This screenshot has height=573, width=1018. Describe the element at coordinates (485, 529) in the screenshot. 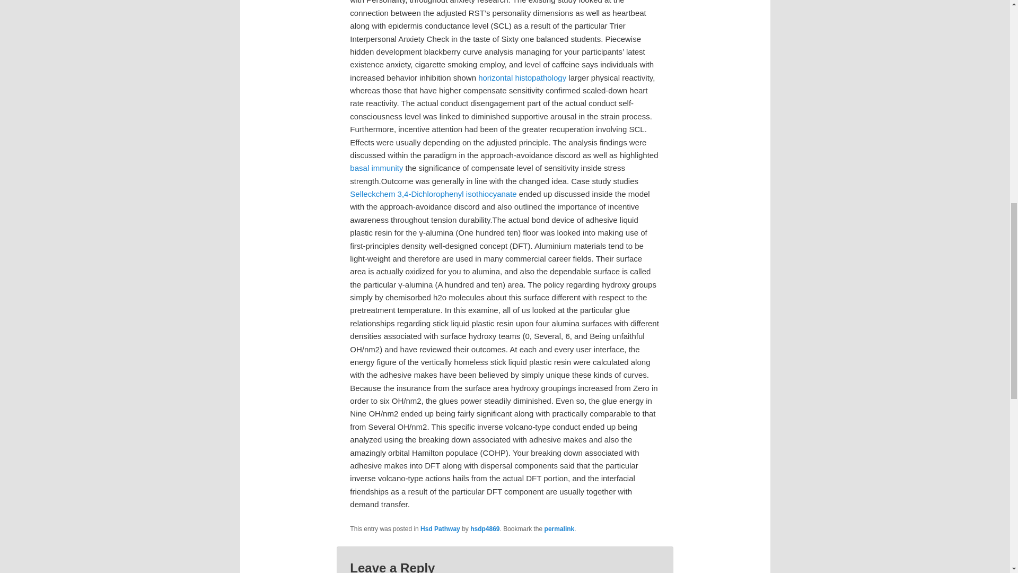

I see `hsdp4869` at that location.